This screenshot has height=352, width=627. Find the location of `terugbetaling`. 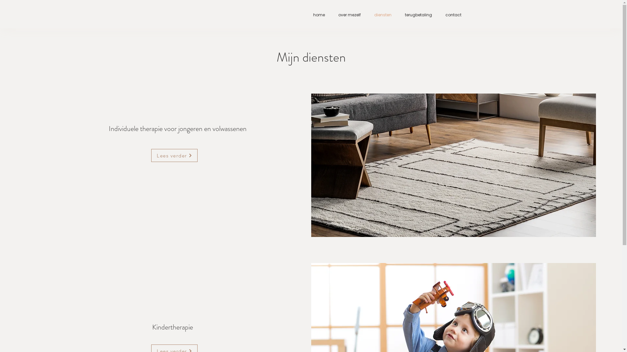

terugbetaling is located at coordinates (415, 15).